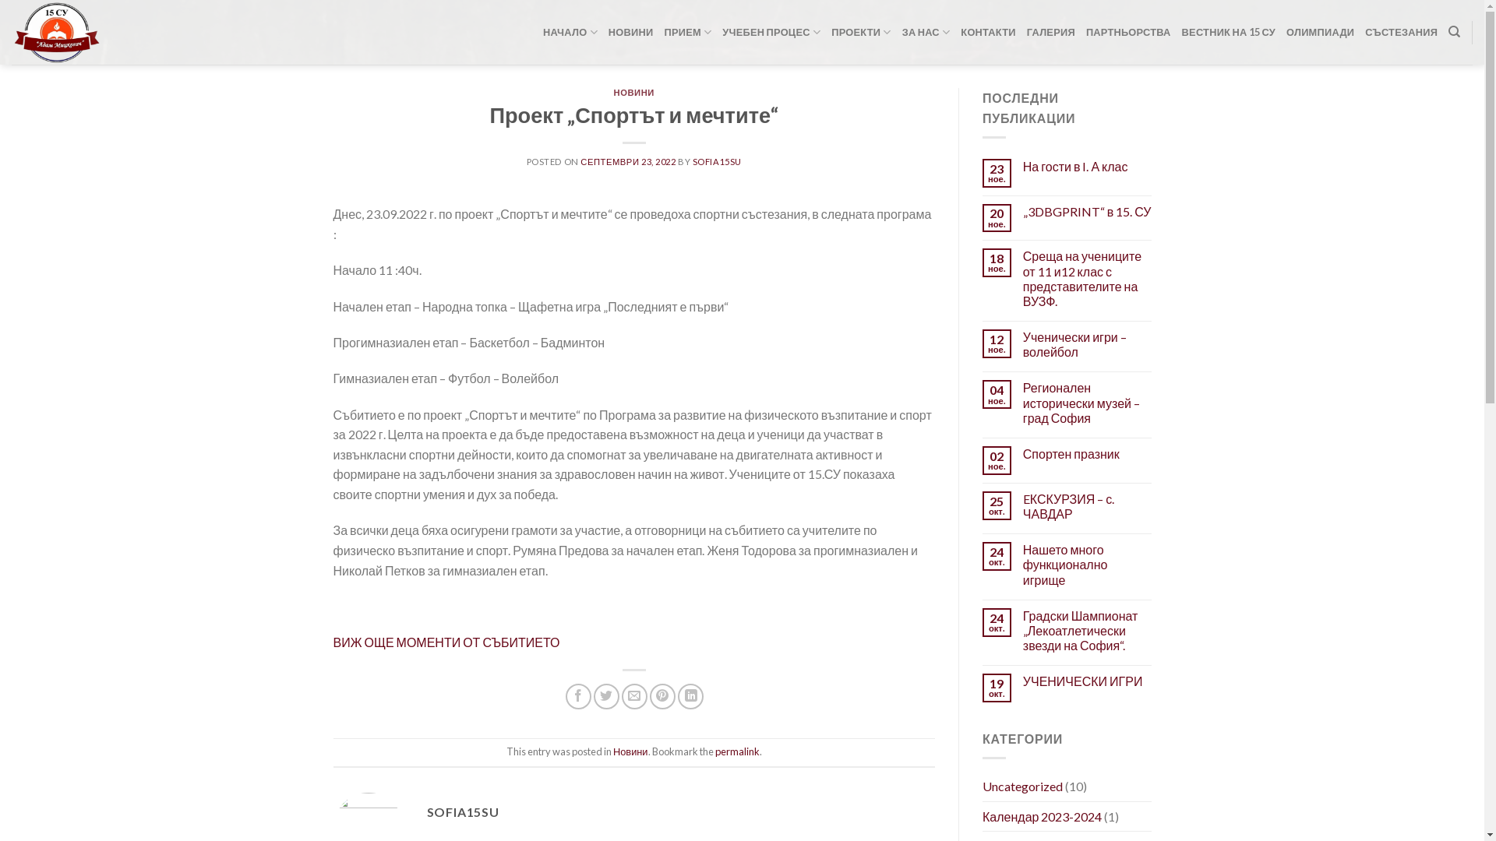 The image size is (1496, 841). Describe the element at coordinates (690, 696) in the screenshot. I see `Share on LinkedIn` at that location.